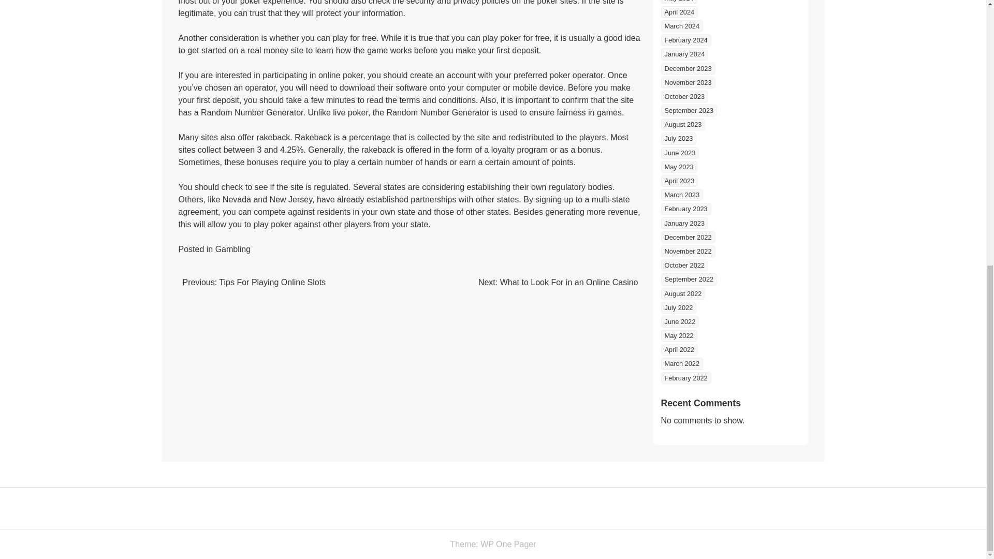 The height and width of the screenshot is (559, 994). Describe the element at coordinates (678, 167) in the screenshot. I see `May 2023` at that location.